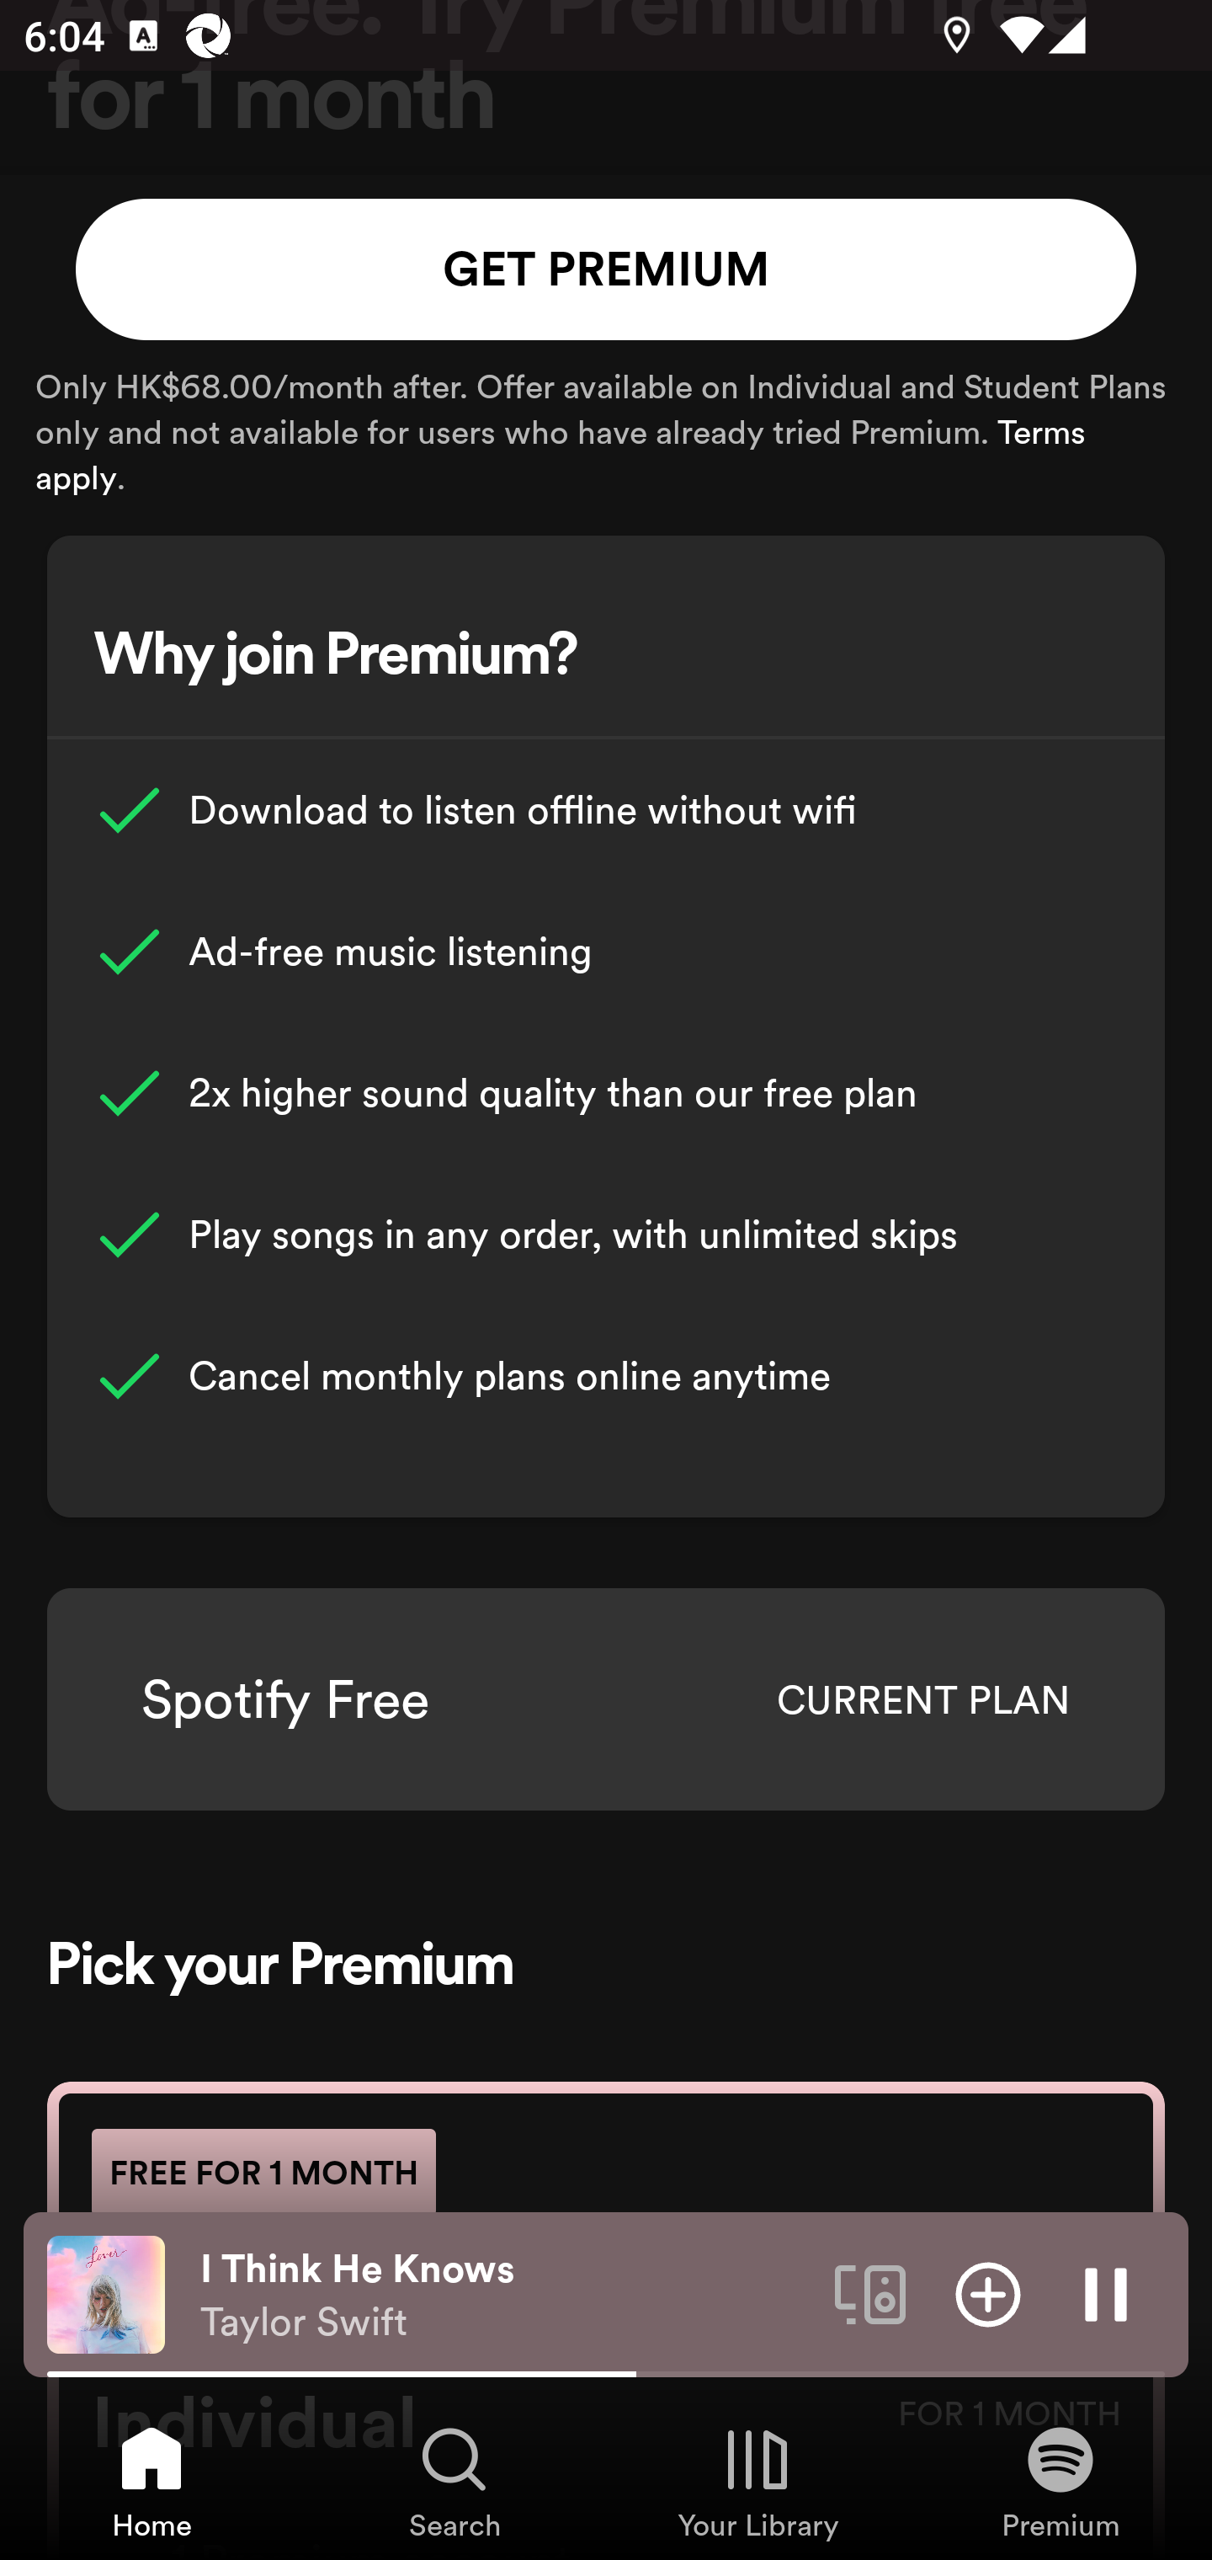  I want to click on GET PREMIUM, so click(606, 269).